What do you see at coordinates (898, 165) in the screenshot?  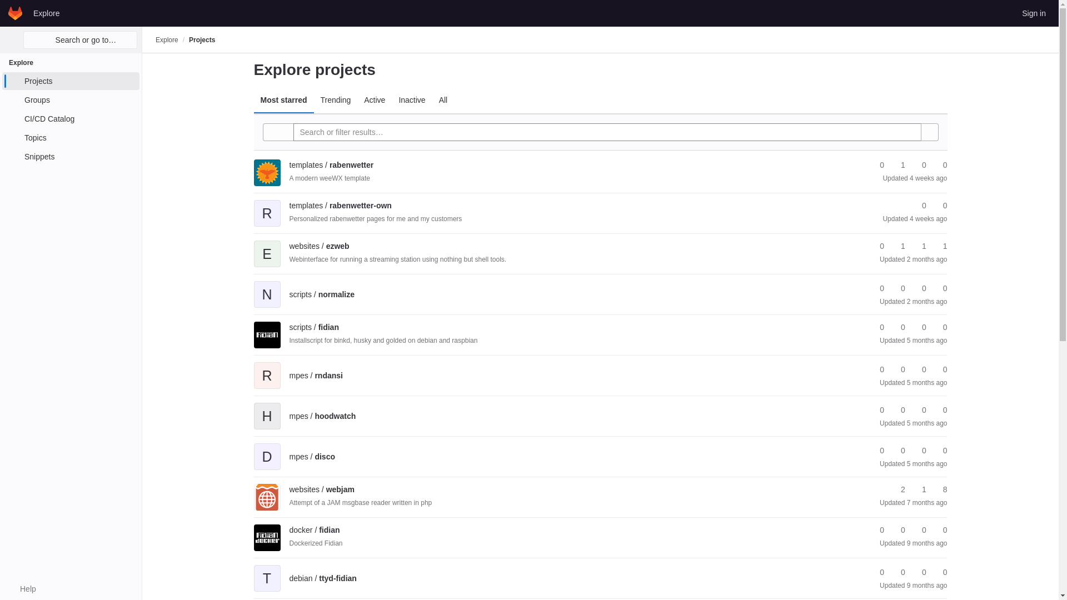 I see `1` at bounding box center [898, 165].